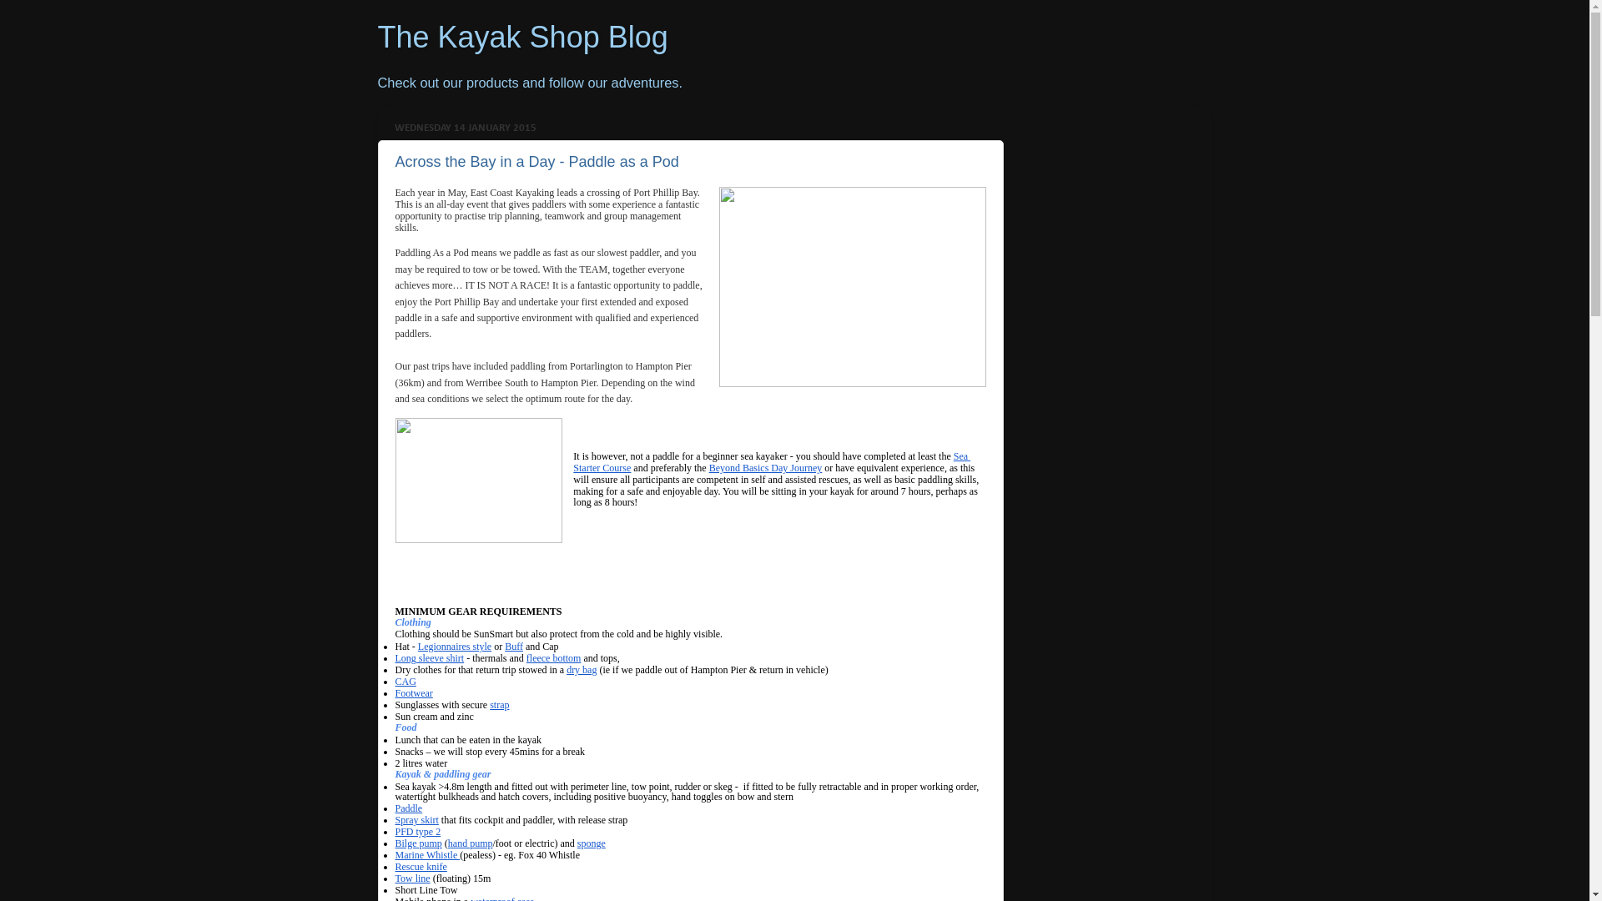 The width and height of the screenshot is (1602, 901). Describe the element at coordinates (582, 670) in the screenshot. I see `dry bag` at that location.